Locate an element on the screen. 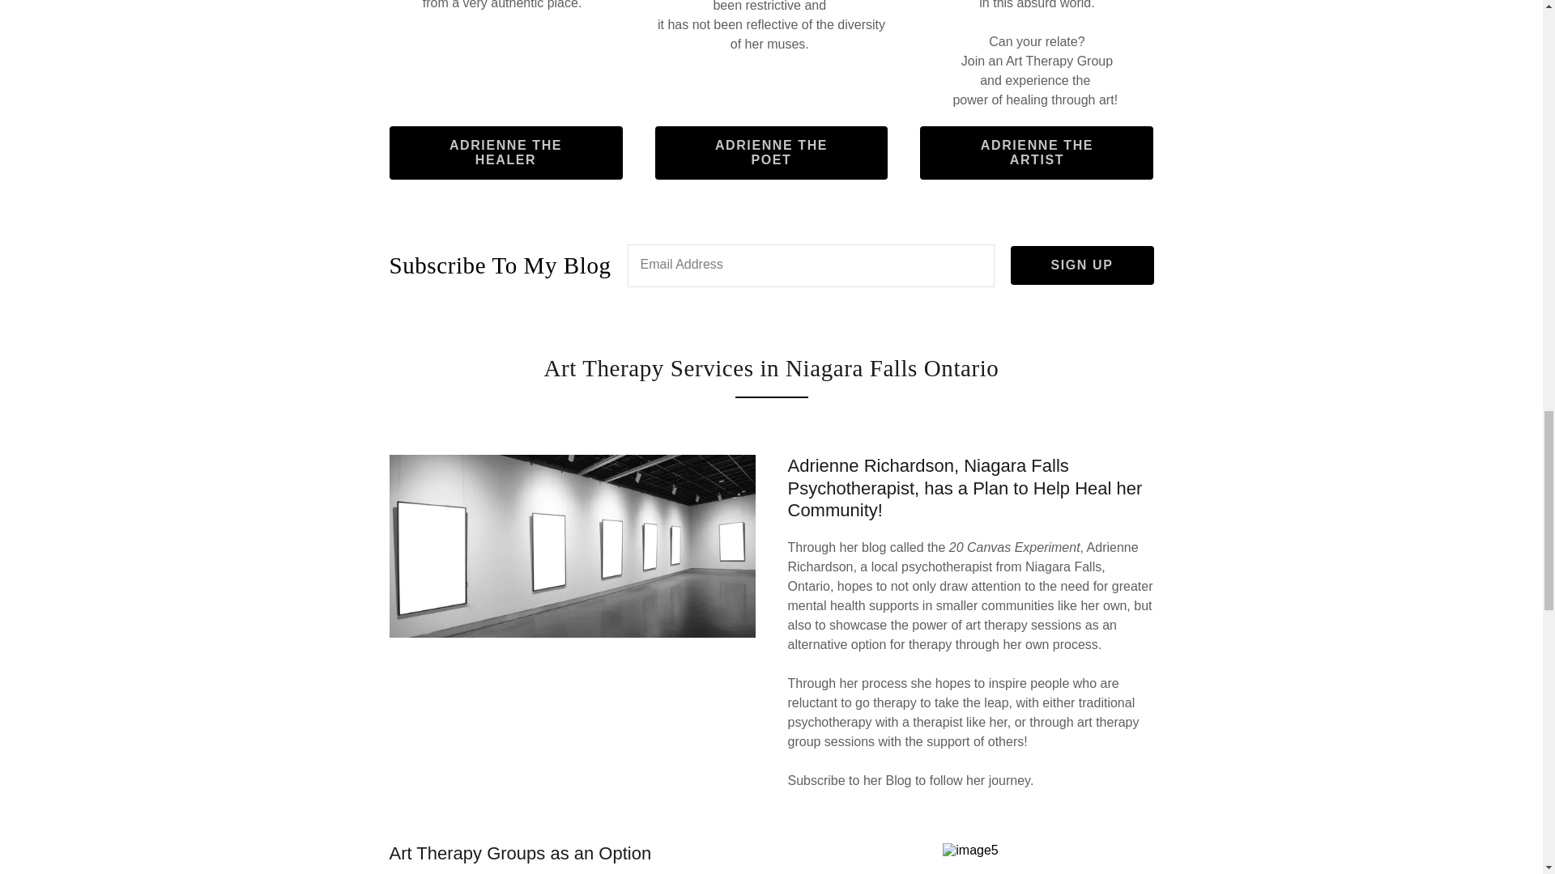 This screenshot has height=874, width=1555. ADRIENNE THE HEALER is located at coordinates (506, 152).